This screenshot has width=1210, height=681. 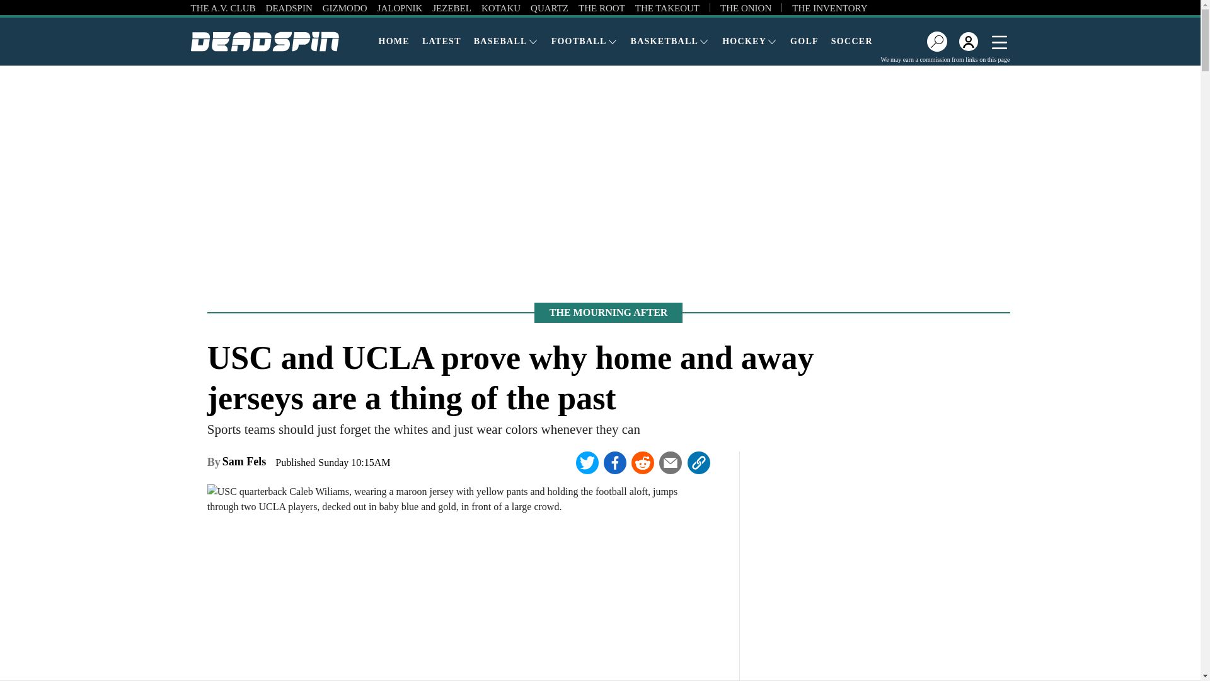 What do you see at coordinates (393, 40) in the screenshot?
I see `HOME` at bounding box center [393, 40].